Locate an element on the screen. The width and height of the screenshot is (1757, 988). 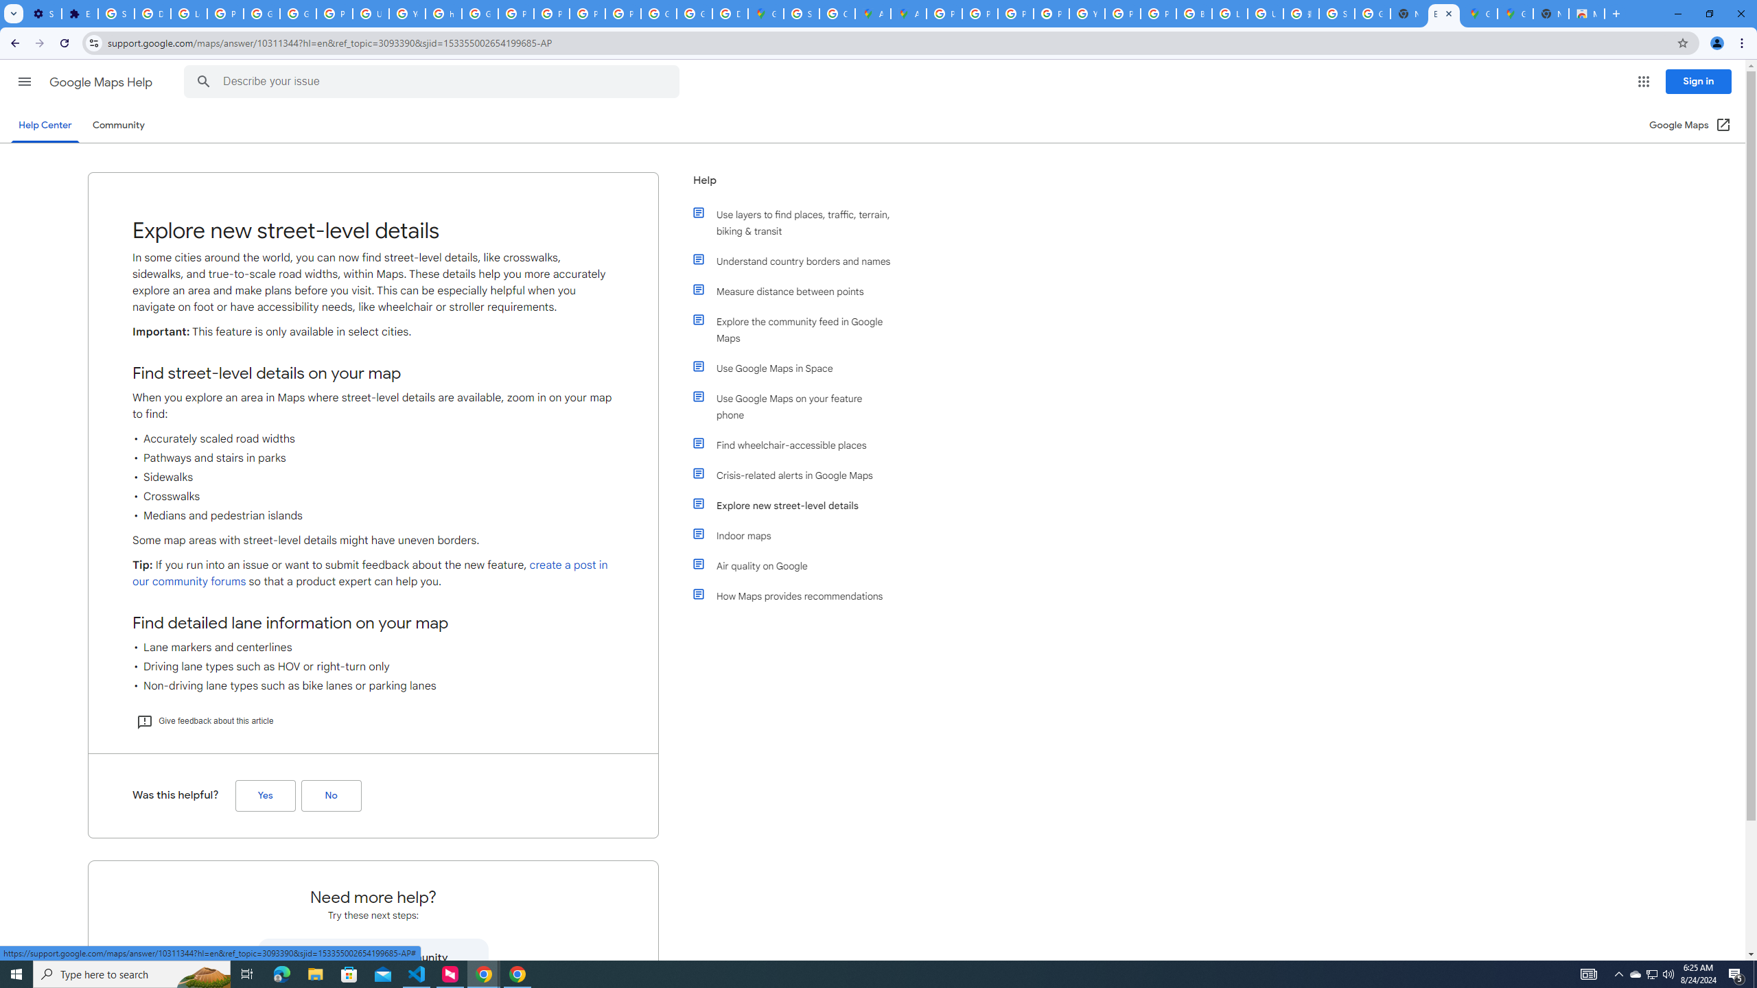
Understand country borders and names is located at coordinates (798, 261).